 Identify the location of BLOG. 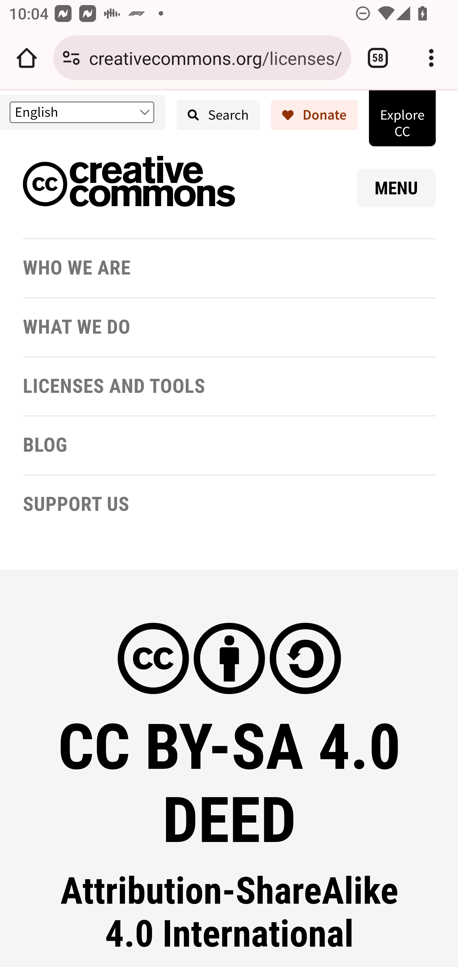
(45, 445).